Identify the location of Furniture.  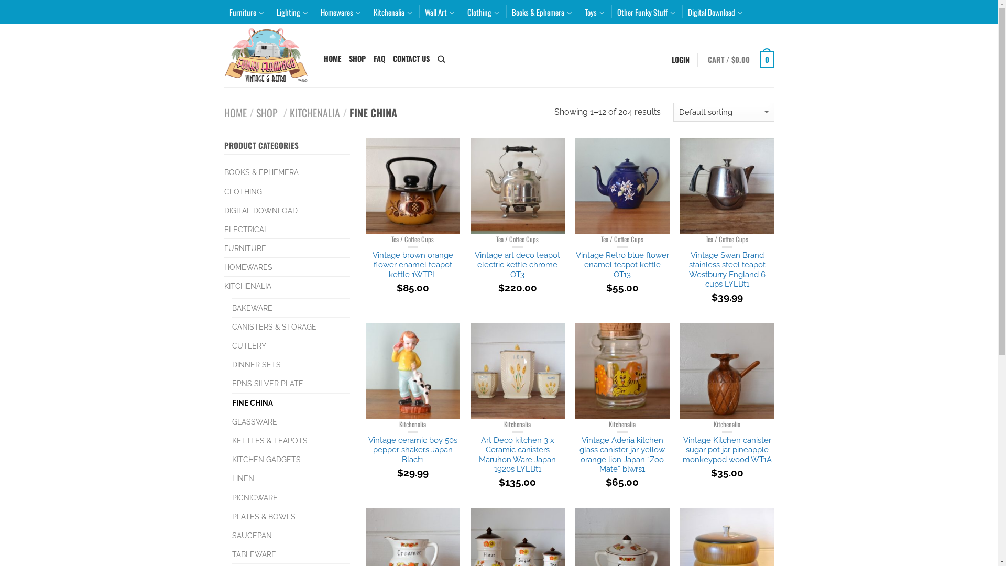
(247, 12).